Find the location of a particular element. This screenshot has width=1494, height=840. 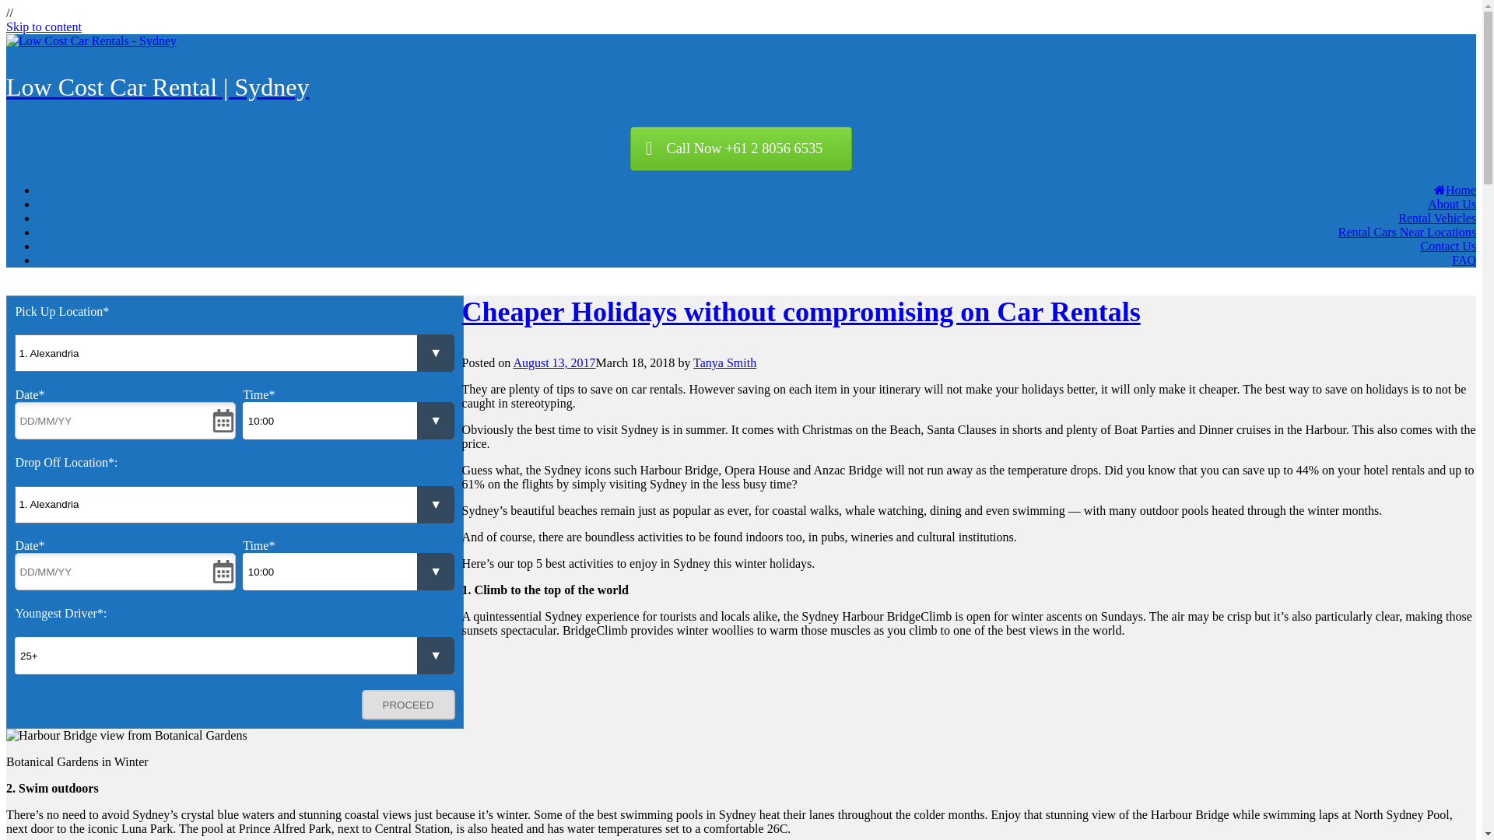

FAQ is located at coordinates (1464, 260).